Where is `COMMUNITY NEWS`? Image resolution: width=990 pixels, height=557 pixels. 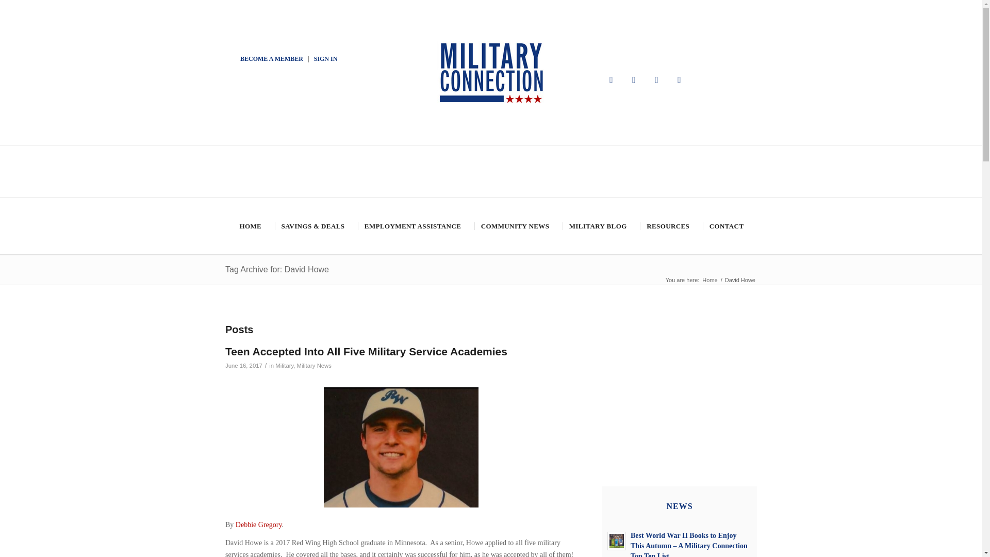
COMMUNITY NEWS is located at coordinates (514, 226).